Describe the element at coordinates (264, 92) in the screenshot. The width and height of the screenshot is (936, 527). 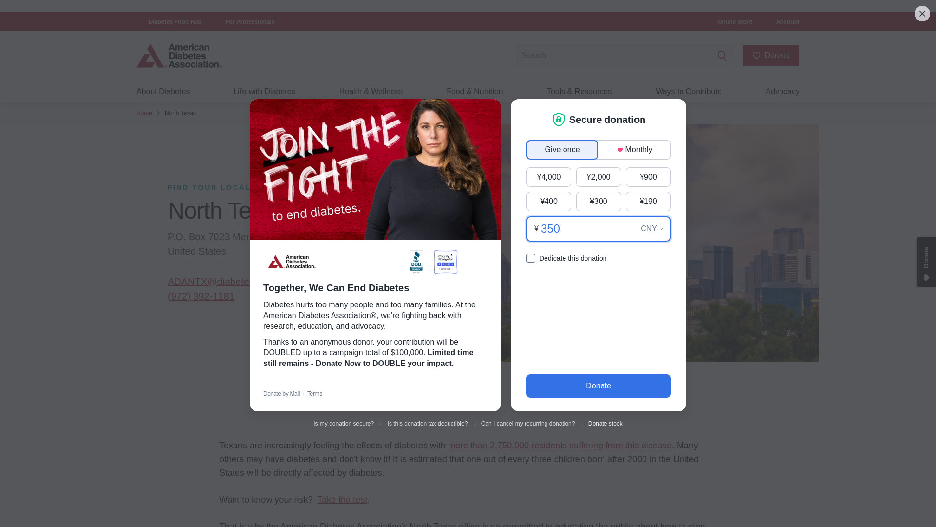
I see `Life with Diabetes` at that location.